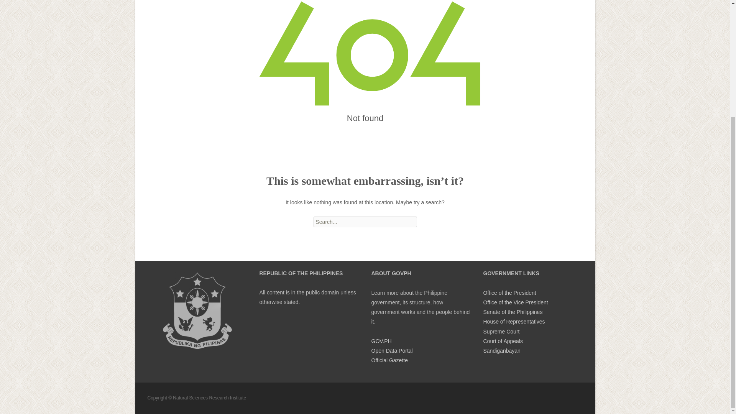  Describe the element at coordinates (513, 312) in the screenshot. I see `Senate of the Philippines` at that location.